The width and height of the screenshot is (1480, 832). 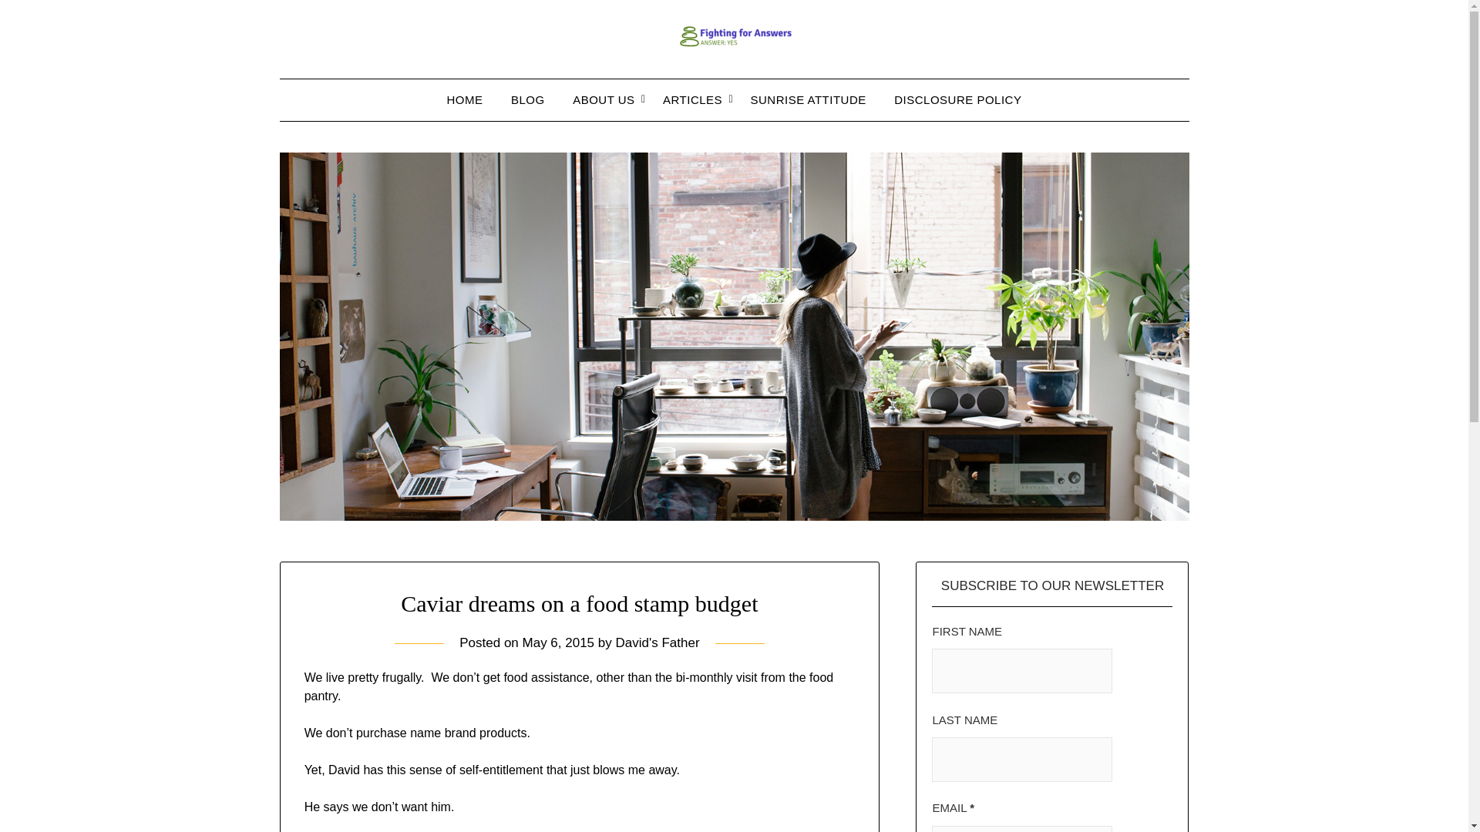 What do you see at coordinates (809, 99) in the screenshot?
I see `SUNRISE ATTITUDE` at bounding box center [809, 99].